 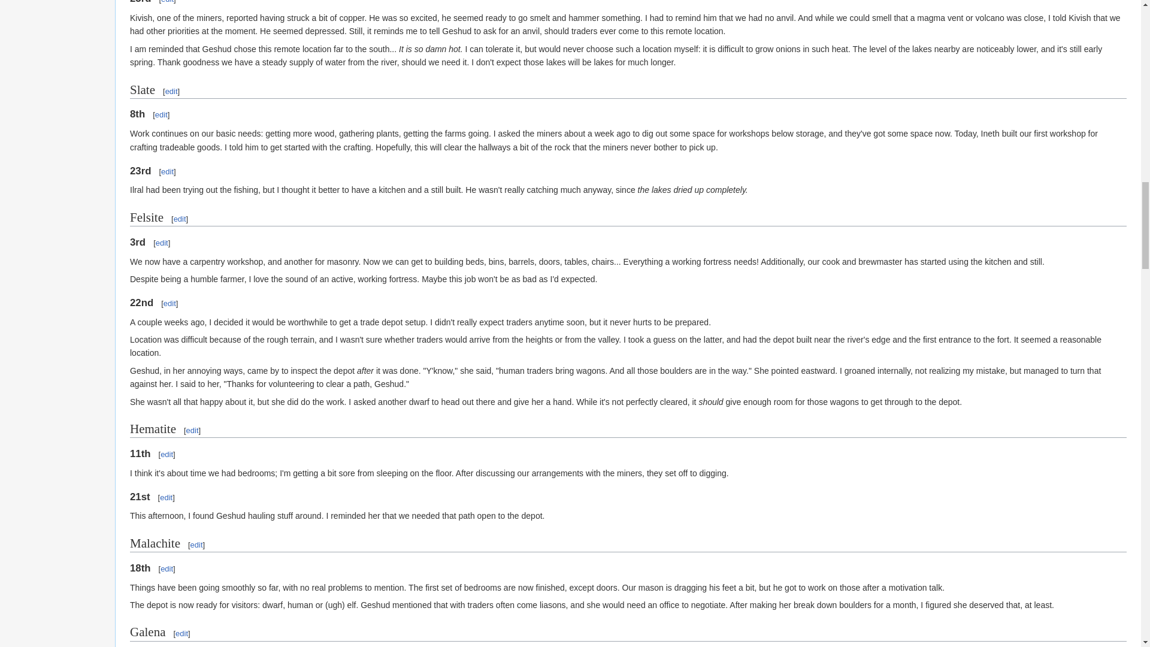 I want to click on Edit section: 23rd, so click(x=167, y=171).